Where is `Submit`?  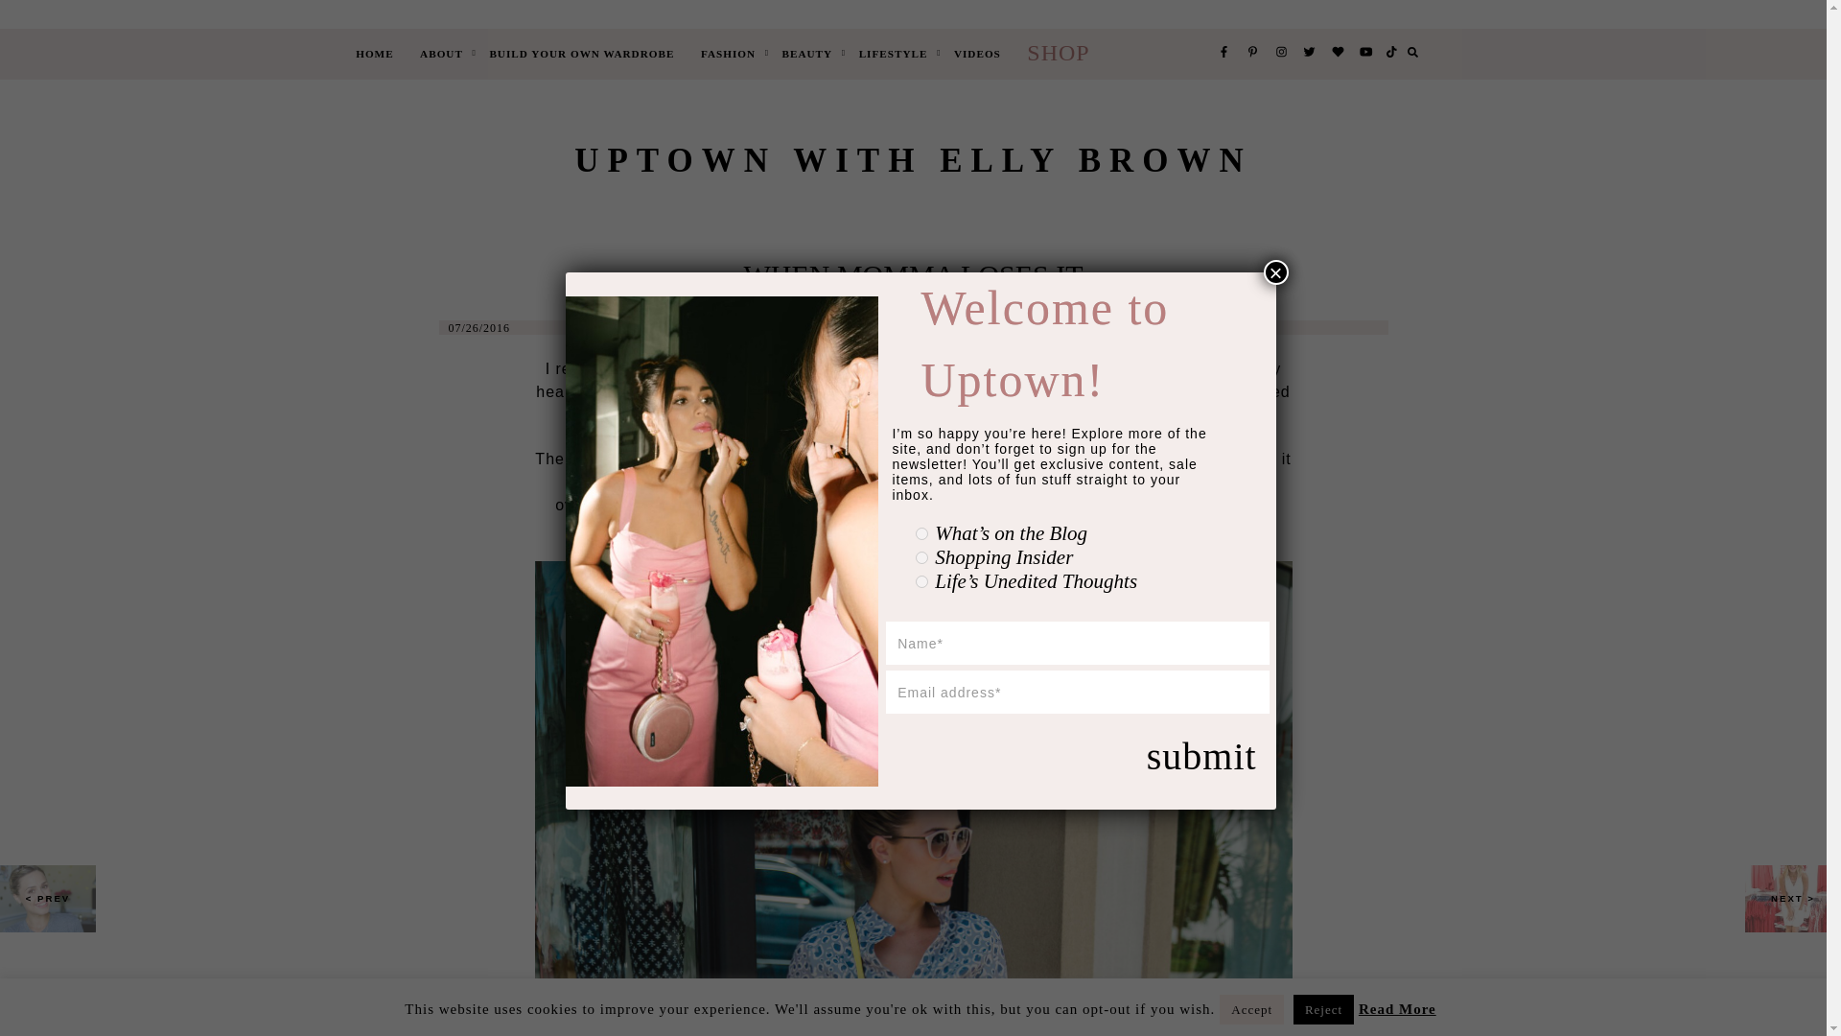 Submit is located at coordinates (1078, 756).